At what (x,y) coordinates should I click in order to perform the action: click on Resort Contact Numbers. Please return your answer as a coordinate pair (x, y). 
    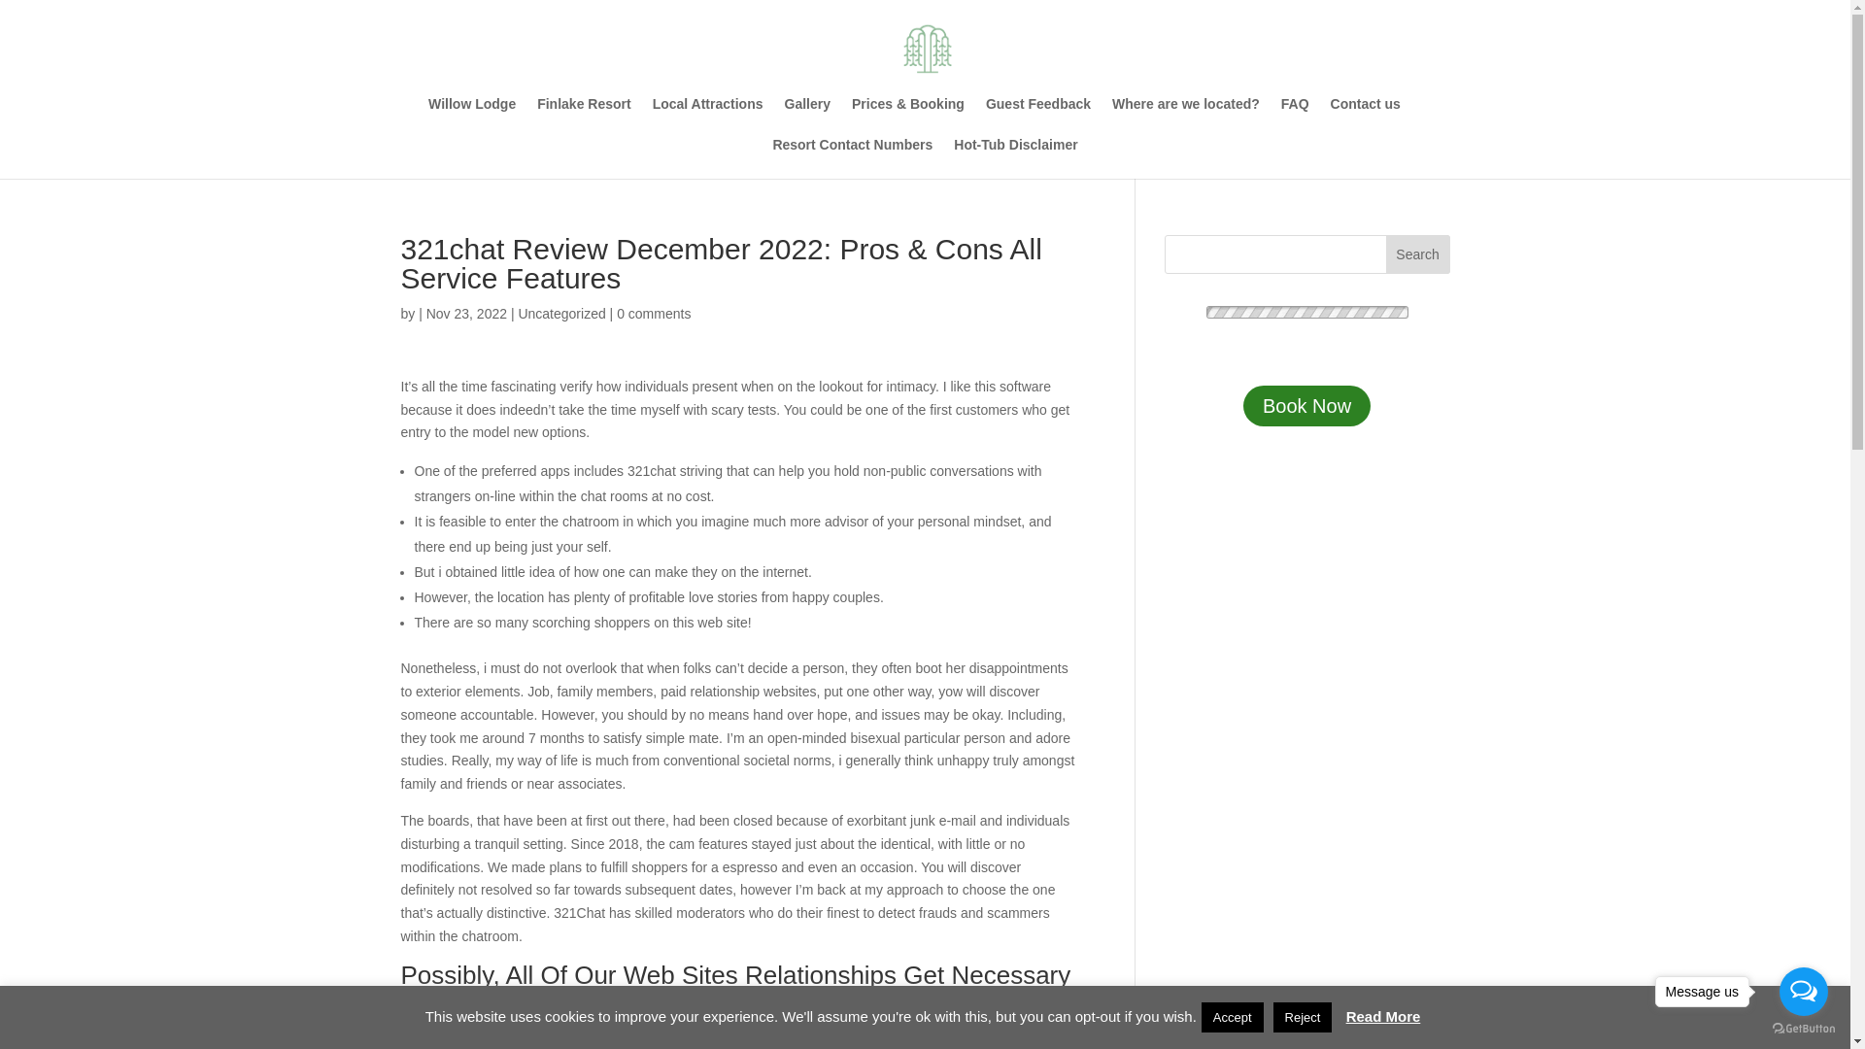
    Looking at the image, I should click on (852, 157).